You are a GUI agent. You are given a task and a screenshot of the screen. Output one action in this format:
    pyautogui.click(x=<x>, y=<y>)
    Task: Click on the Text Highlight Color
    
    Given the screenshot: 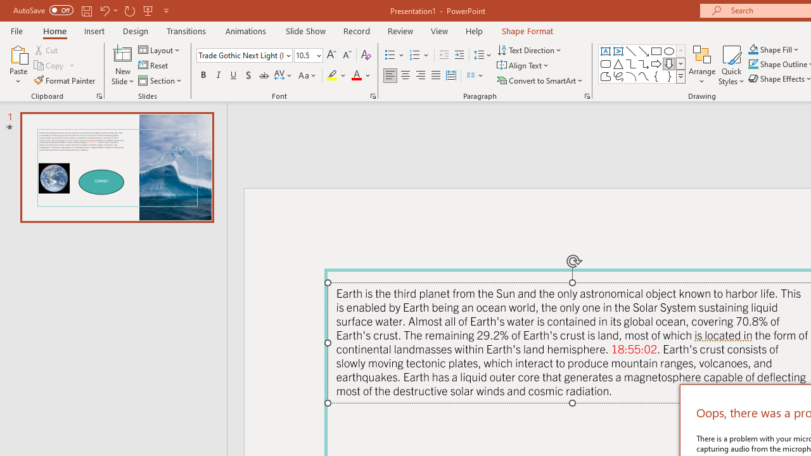 What is the action you would take?
    pyautogui.click(x=337, y=76)
    